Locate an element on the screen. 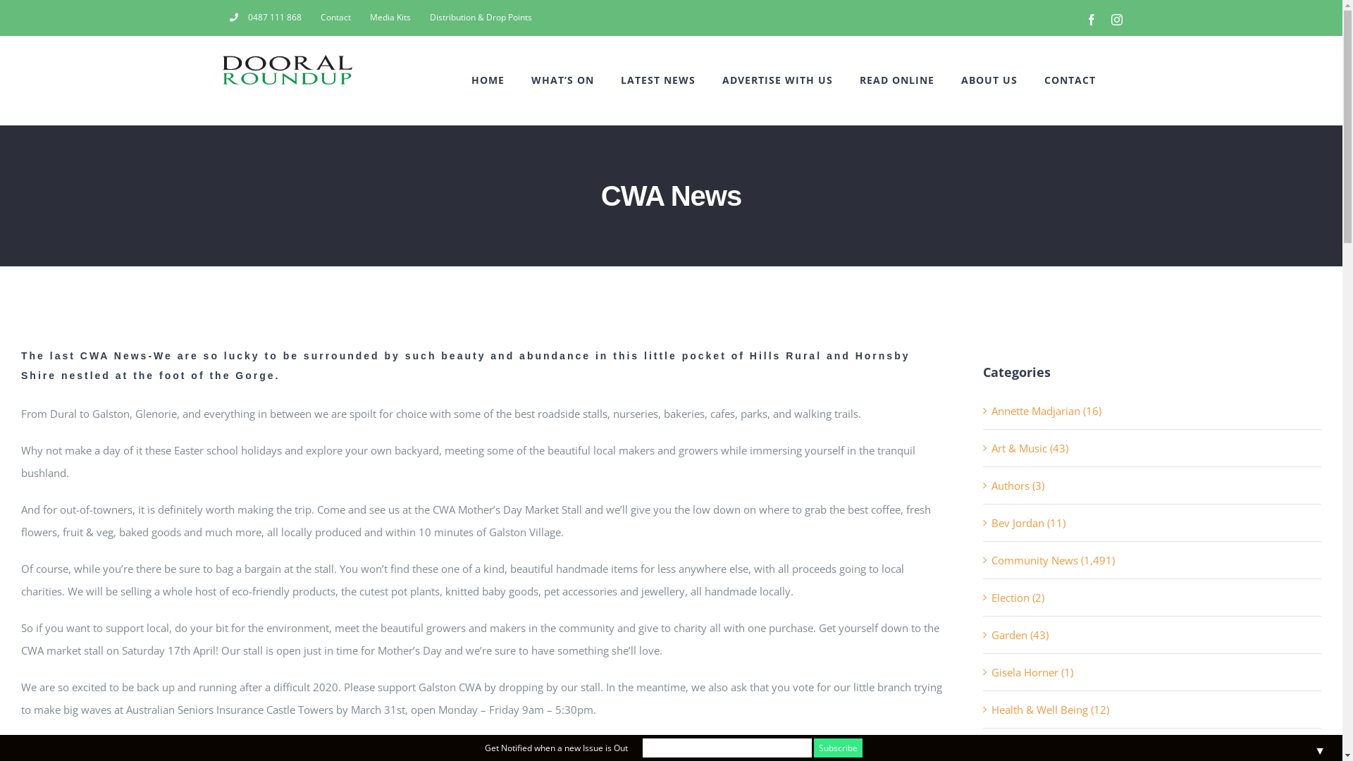 The width and height of the screenshot is (1353, 761). ADVERTISE WITH US is located at coordinates (777, 80).